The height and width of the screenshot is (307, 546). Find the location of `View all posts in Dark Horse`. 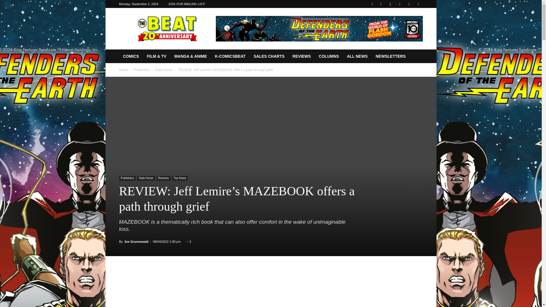

View all posts in Dark Horse is located at coordinates (164, 70).